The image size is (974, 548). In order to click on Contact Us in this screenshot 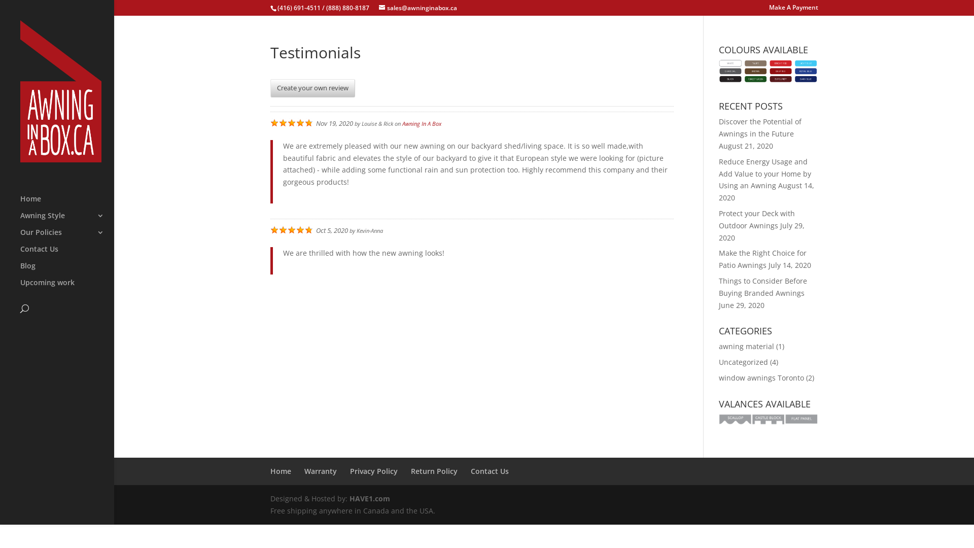, I will do `click(67, 254)`.